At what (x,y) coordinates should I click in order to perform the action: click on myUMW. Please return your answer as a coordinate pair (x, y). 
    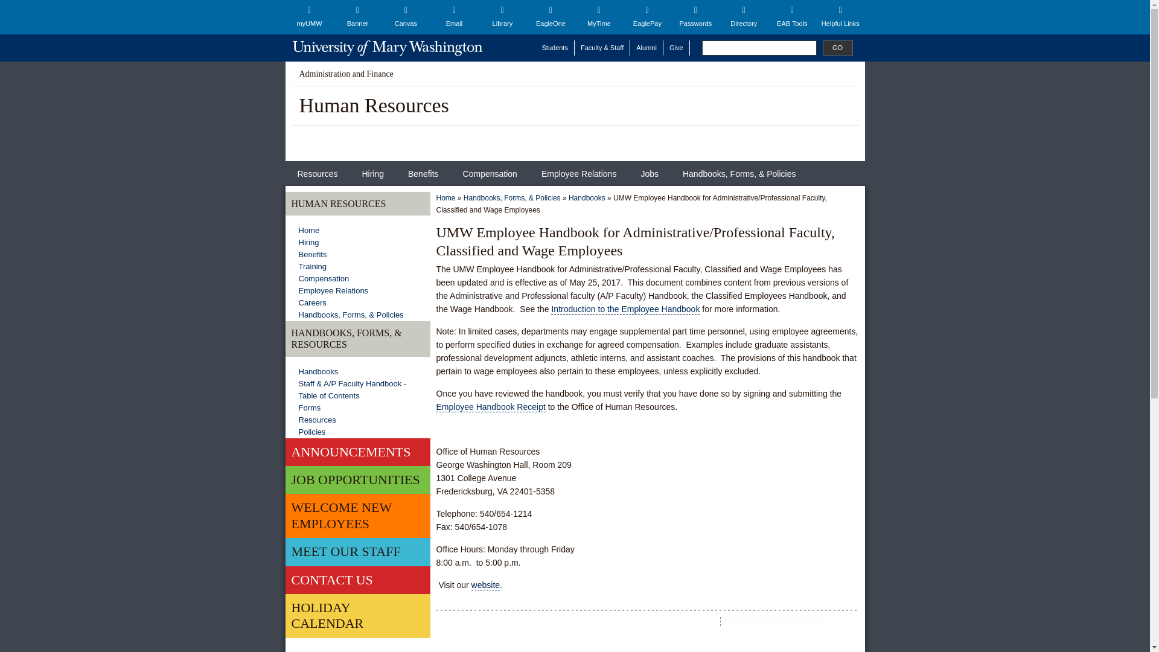
    Looking at the image, I should click on (309, 17).